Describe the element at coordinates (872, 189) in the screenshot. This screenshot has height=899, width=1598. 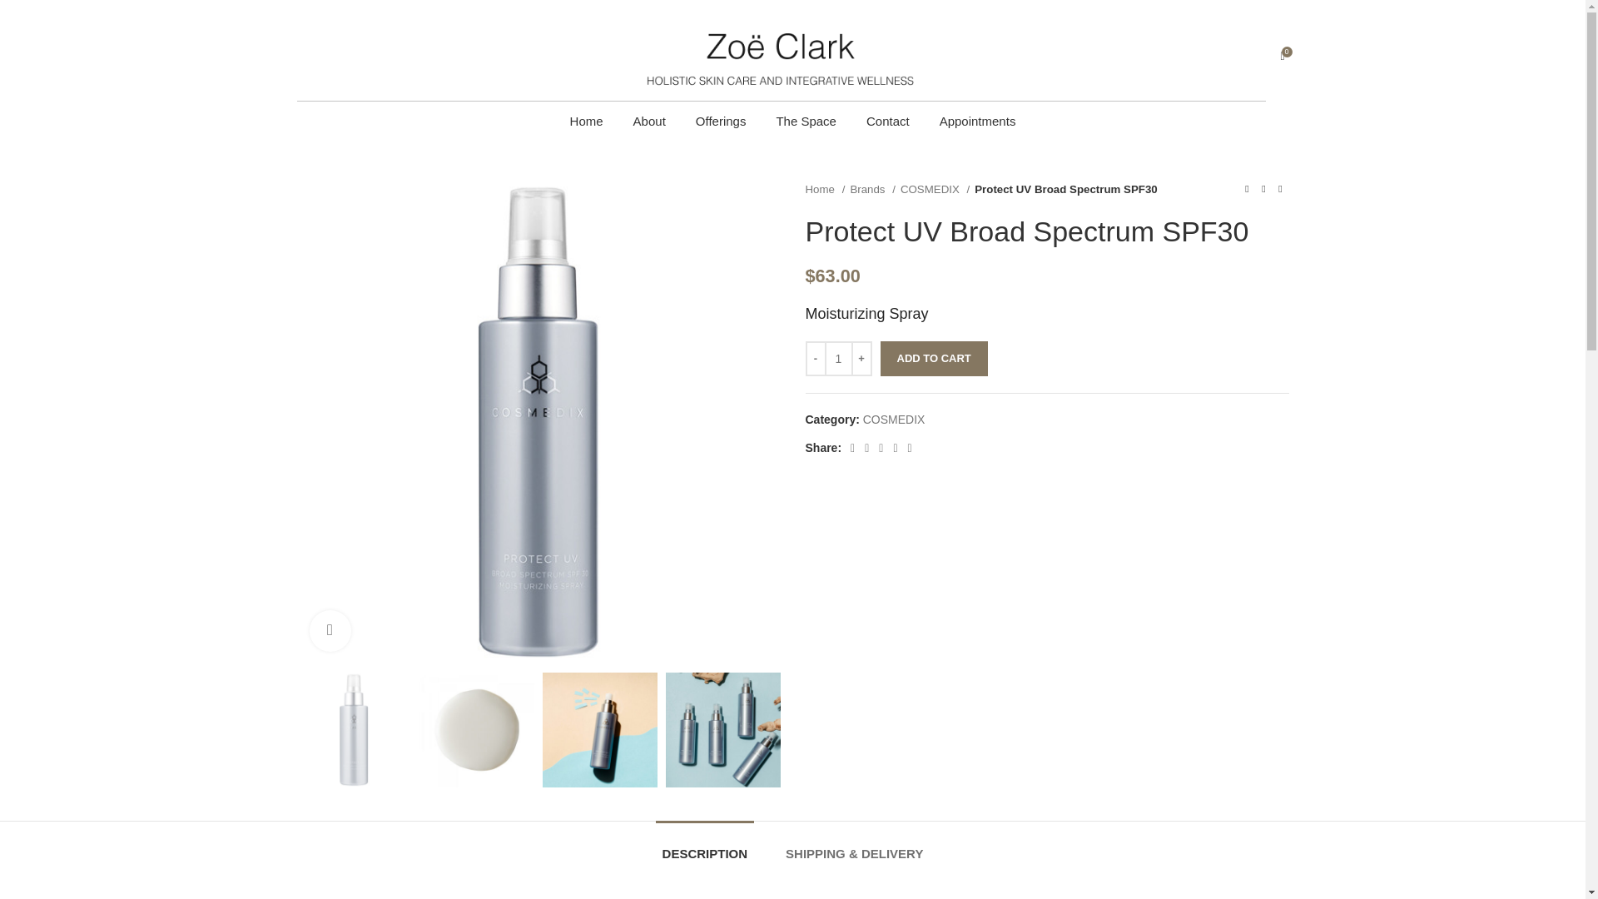
I see `Brands` at that location.